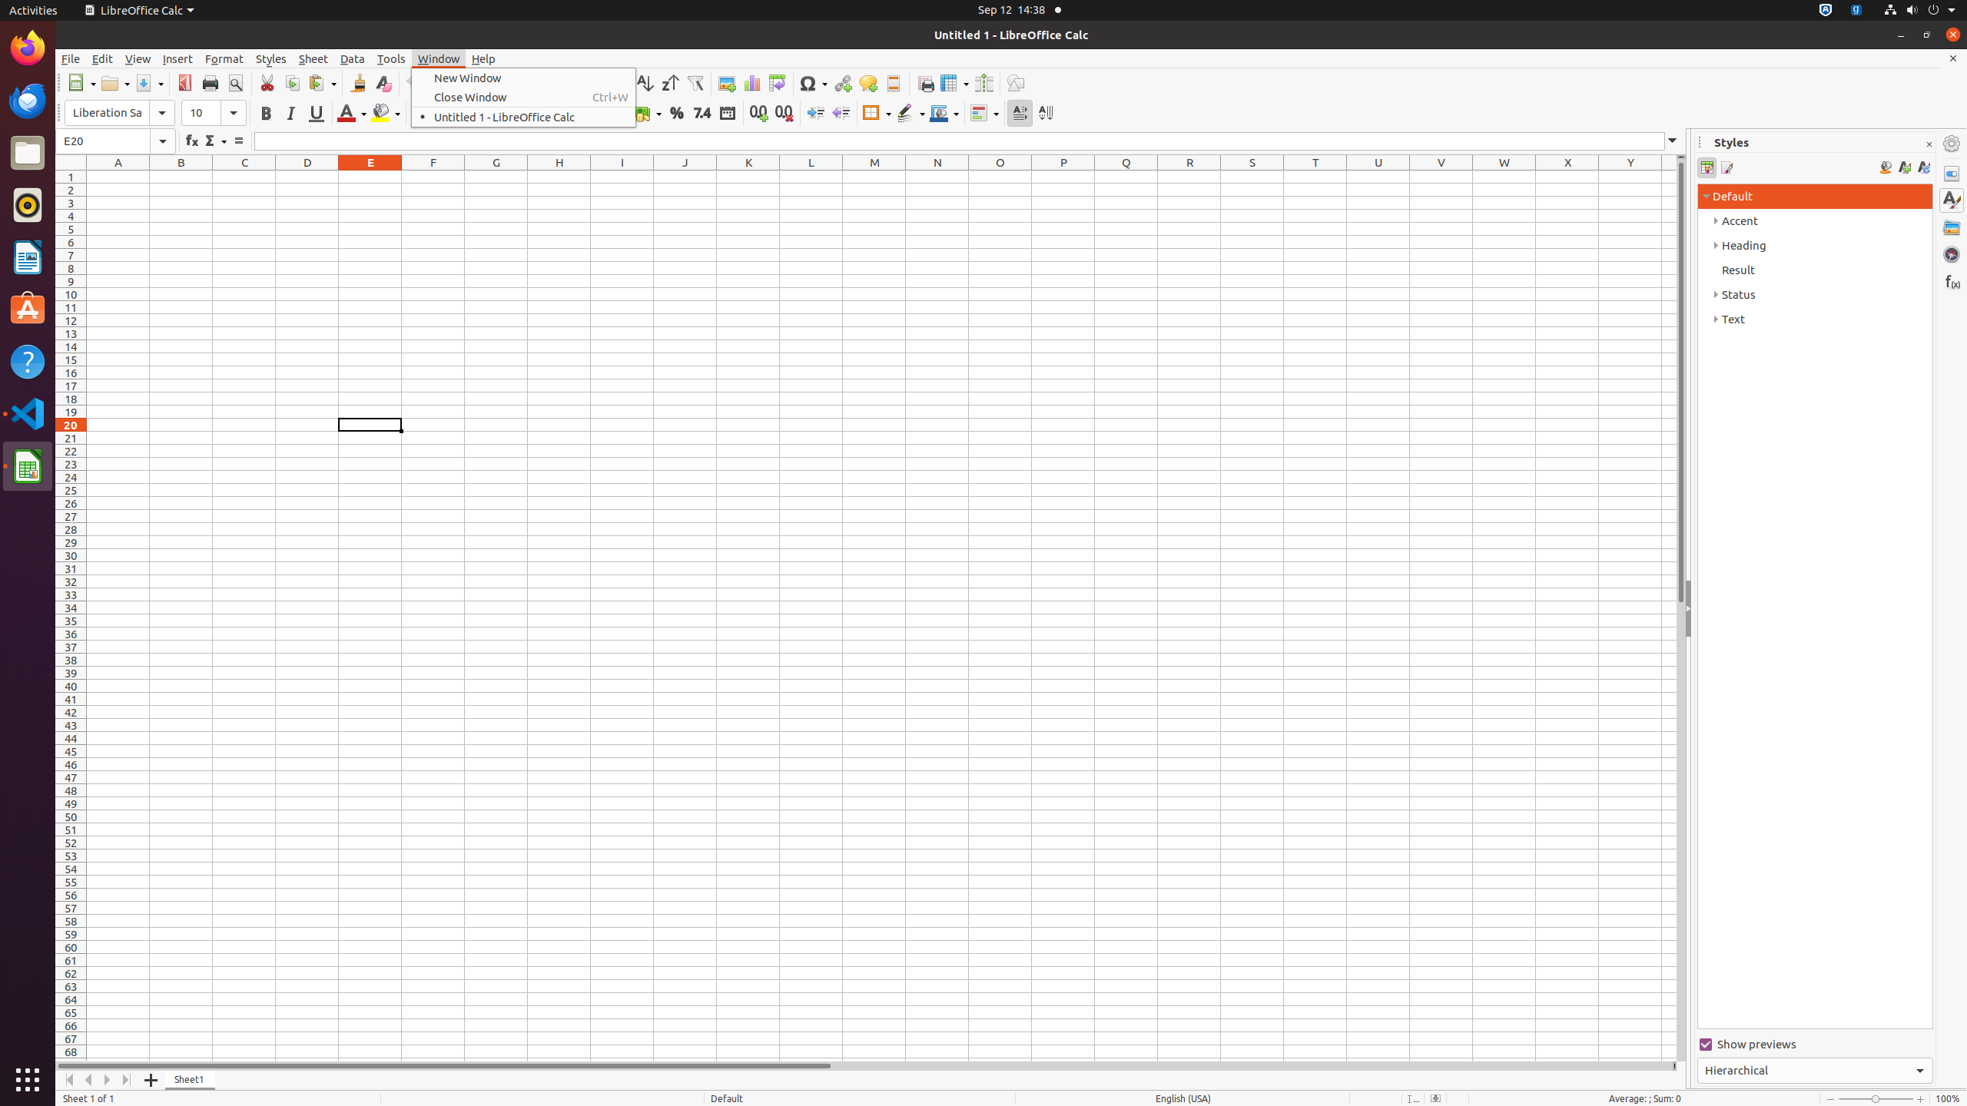 This screenshot has width=1967, height=1106. I want to click on Image, so click(727, 83).